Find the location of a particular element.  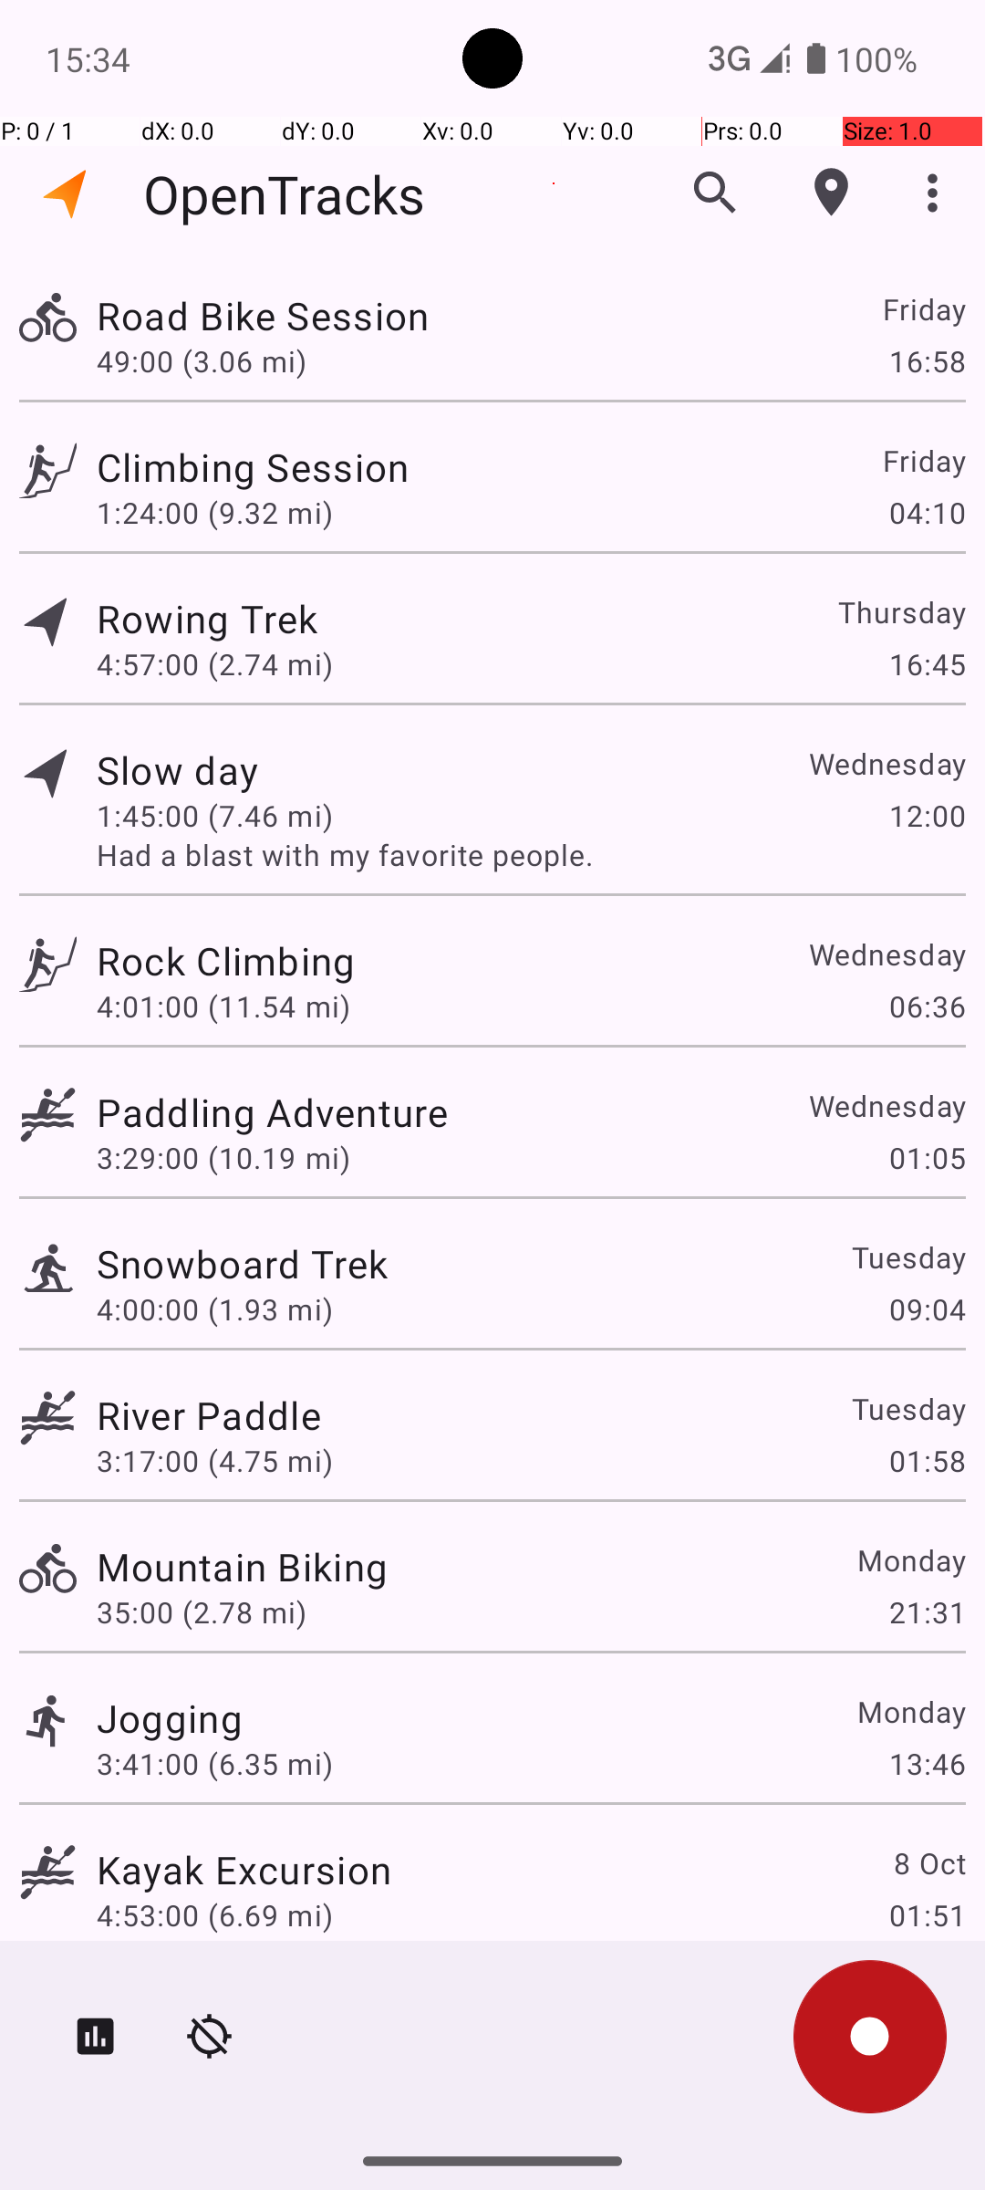

1:45:00 (7.46 mi) is located at coordinates (215, 816).